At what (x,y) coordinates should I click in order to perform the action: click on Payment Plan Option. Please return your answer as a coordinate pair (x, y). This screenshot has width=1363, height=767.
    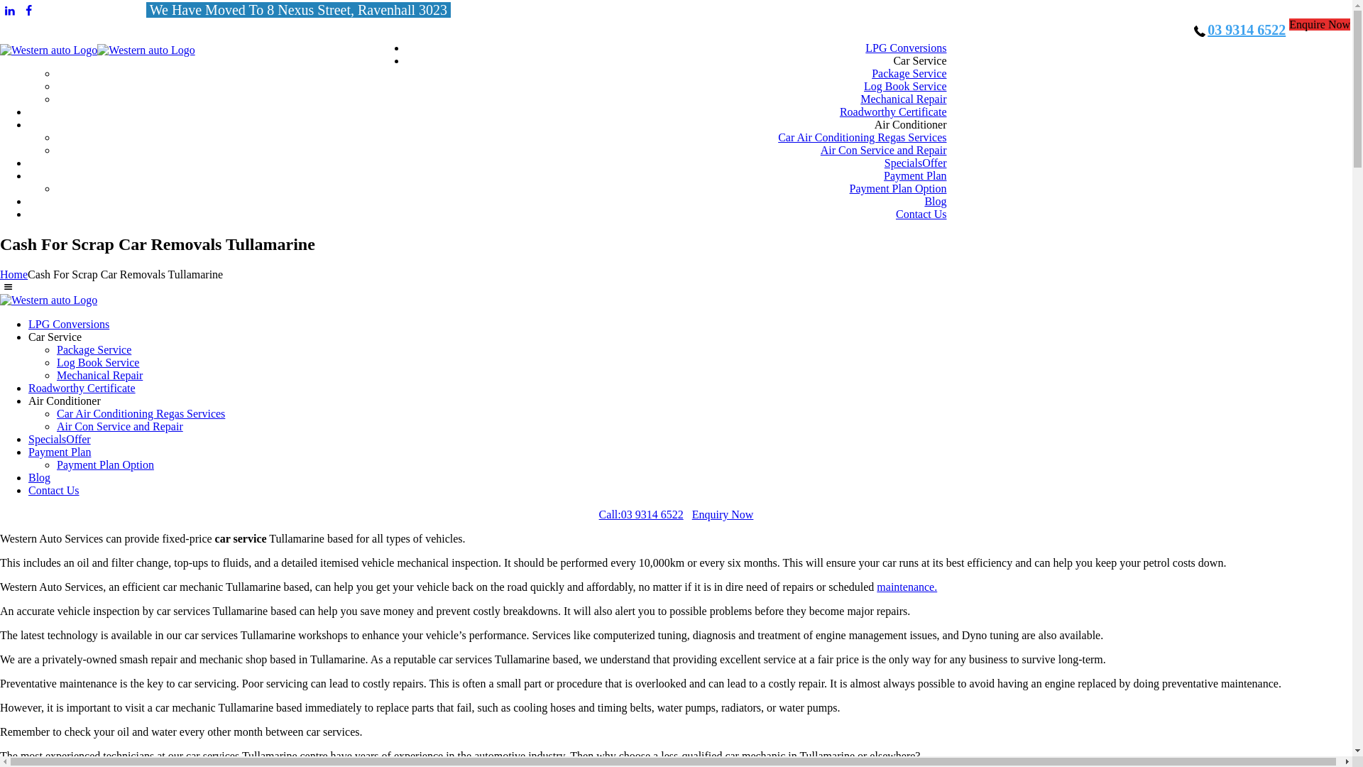
    Looking at the image, I should click on (105, 464).